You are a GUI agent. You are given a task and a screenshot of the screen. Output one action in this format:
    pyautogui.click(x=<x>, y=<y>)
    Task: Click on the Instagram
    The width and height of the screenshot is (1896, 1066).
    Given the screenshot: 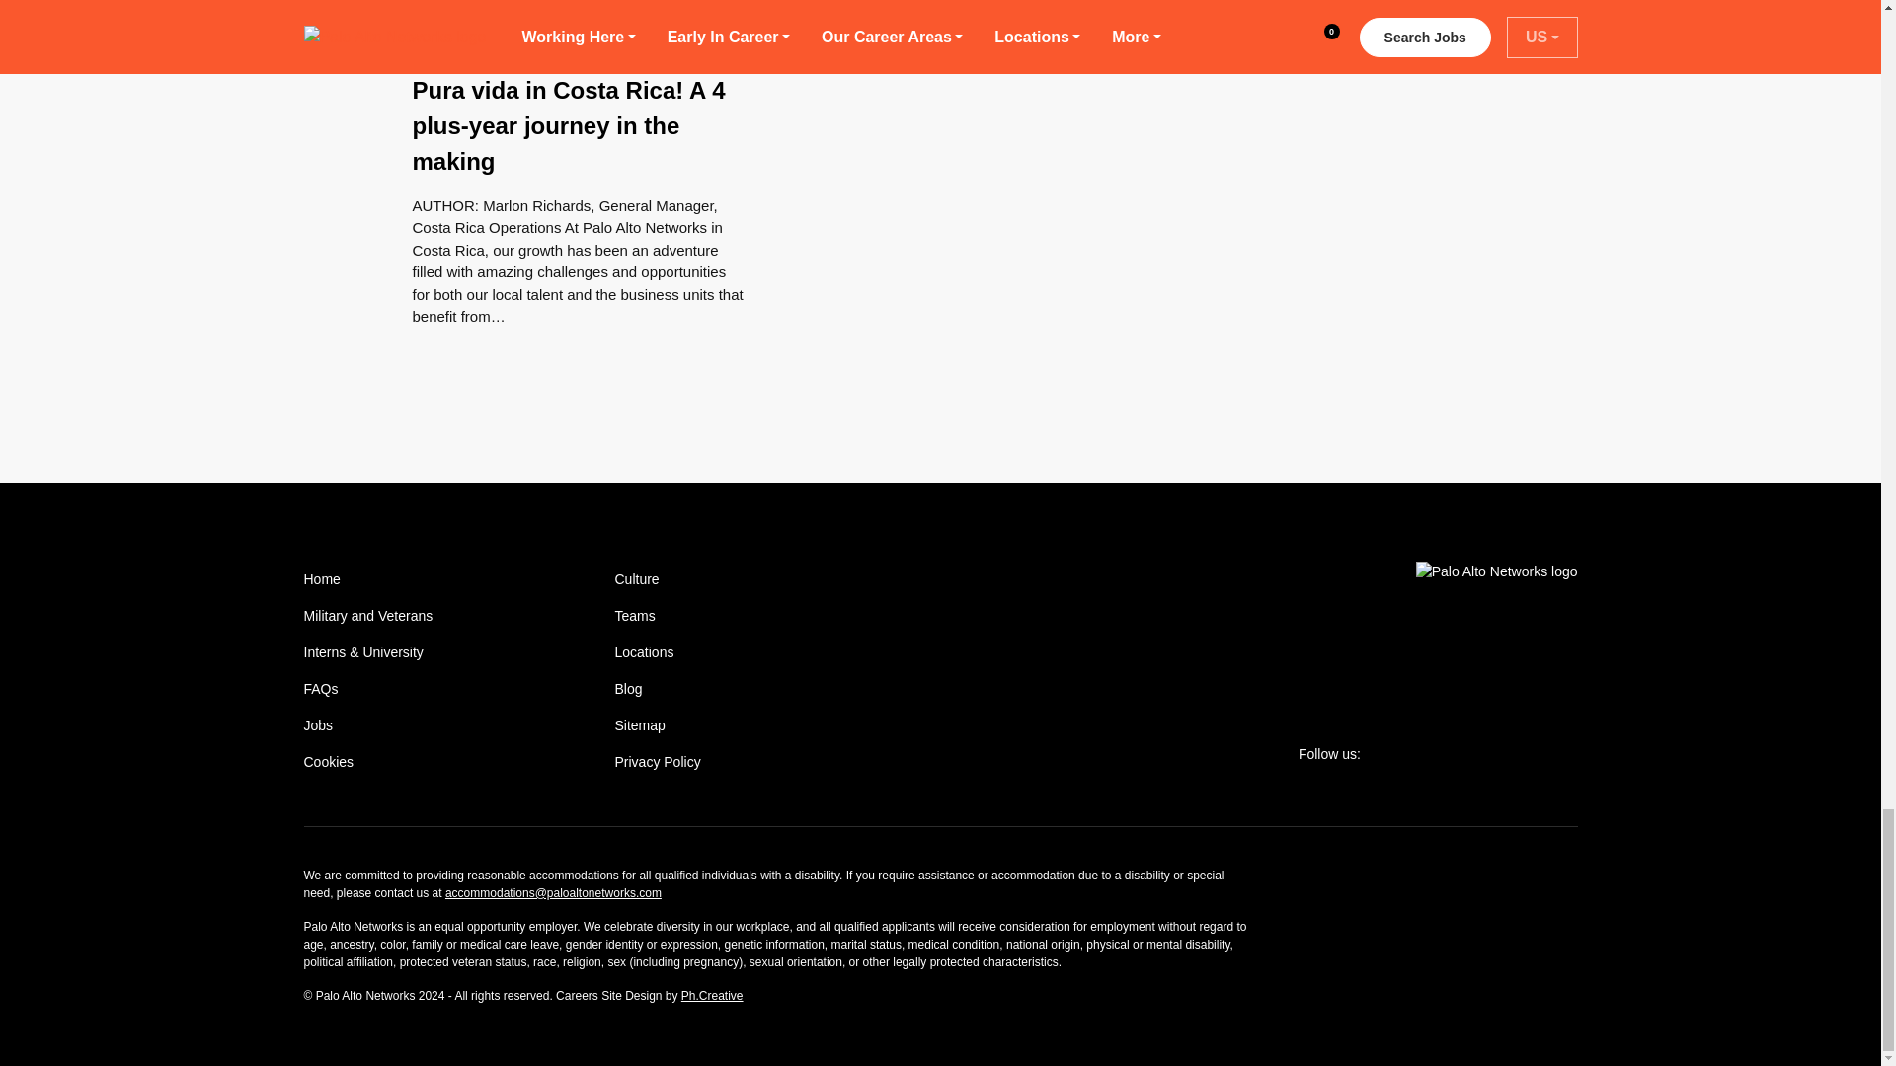 What is the action you would take?
    pyautogui.click(x=1568, y=754)
    